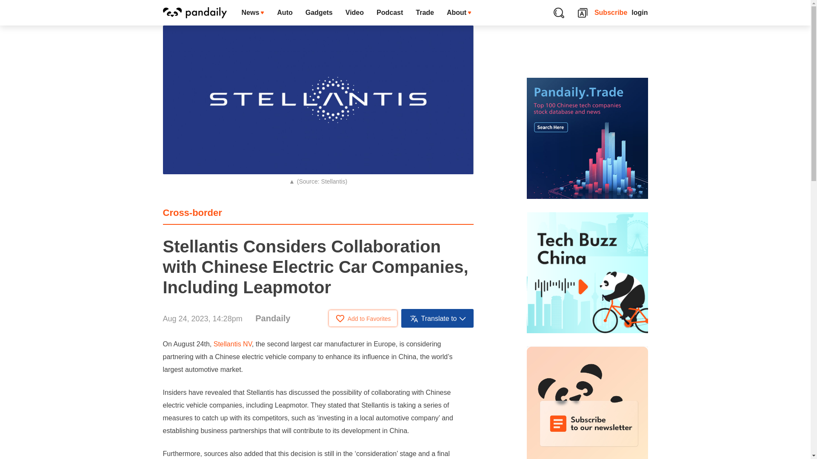 This screenshot has width=817, height=459. What do you see at coordinates (389, 13) in the screenshot?
I see `Podcast` at bounding box center [389, 13].